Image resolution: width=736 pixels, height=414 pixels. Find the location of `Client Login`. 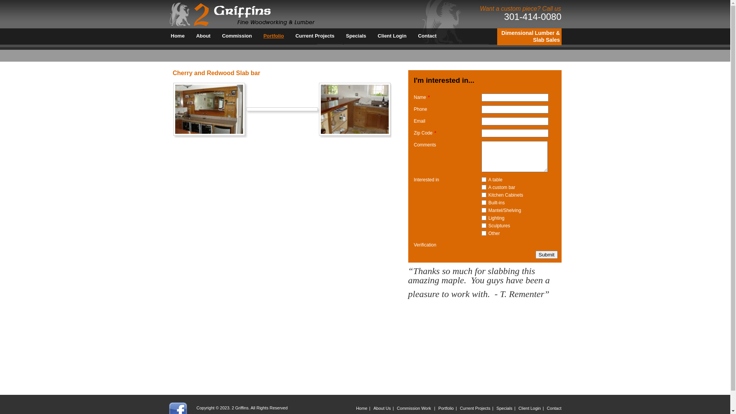

Client Login is located at coordinates (530, 408).